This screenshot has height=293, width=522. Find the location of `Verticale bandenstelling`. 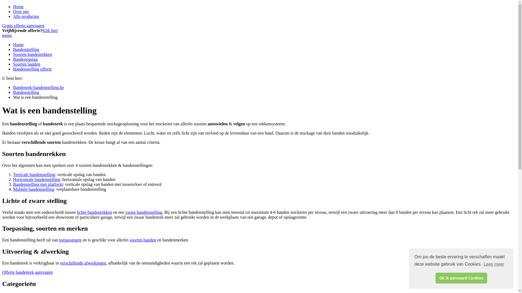

Verticale bandenstelling is located at coordinates (34, 174).